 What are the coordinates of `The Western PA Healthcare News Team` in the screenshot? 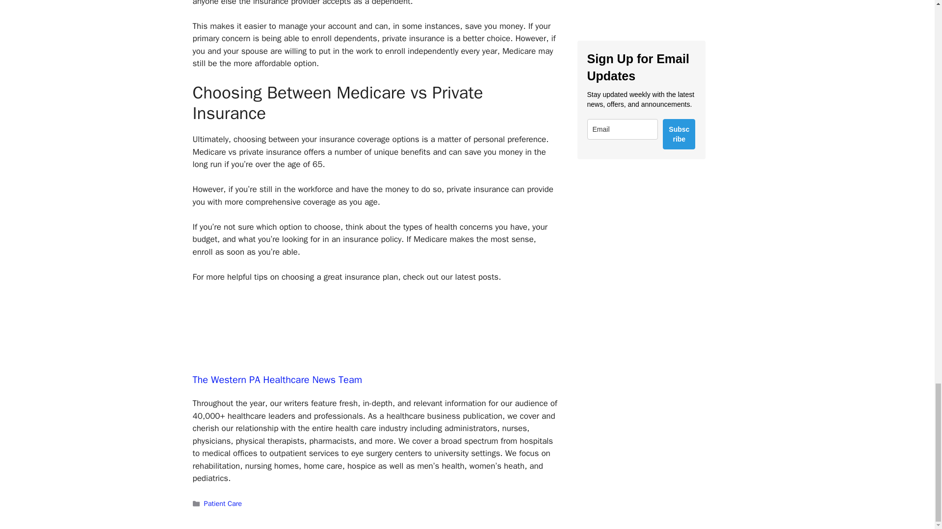 It's located at (277, 380).